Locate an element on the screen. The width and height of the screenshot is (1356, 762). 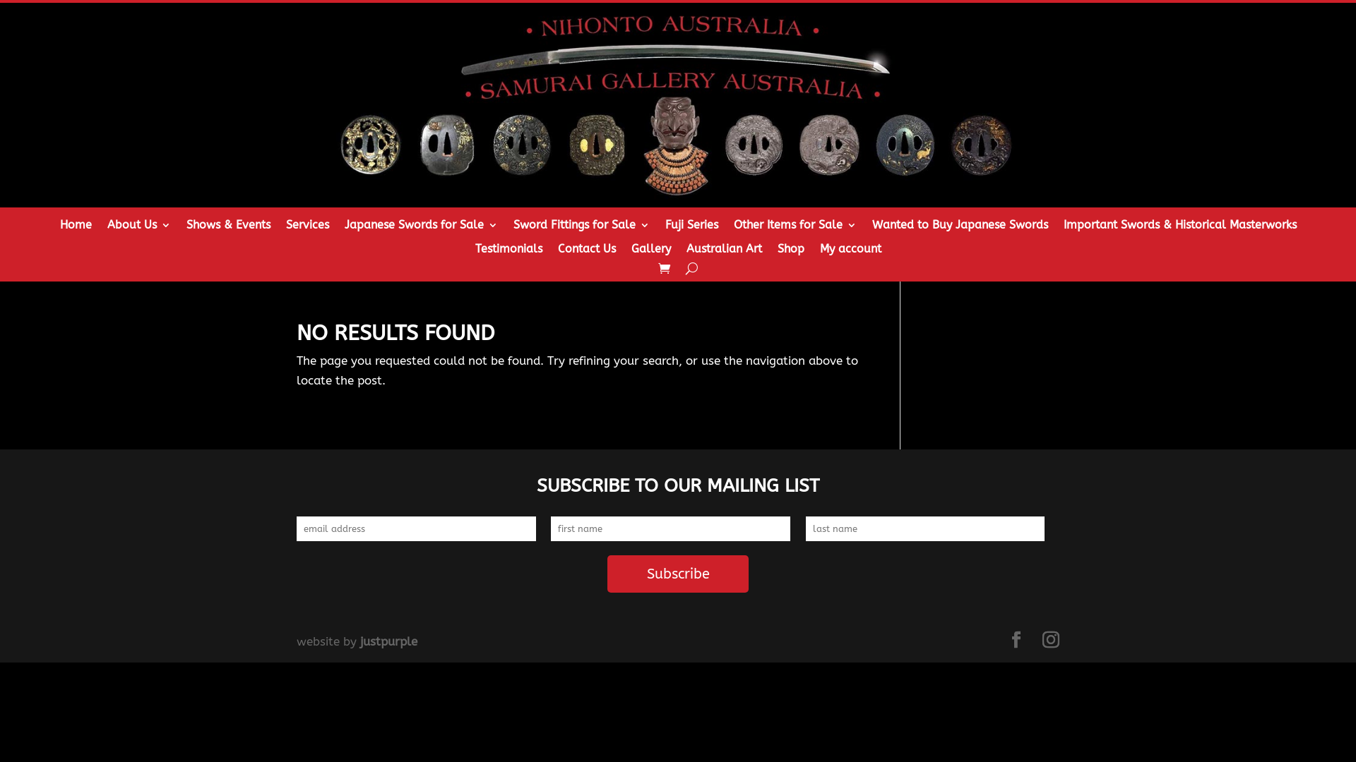
Shop is located at coordinates (790, 253).